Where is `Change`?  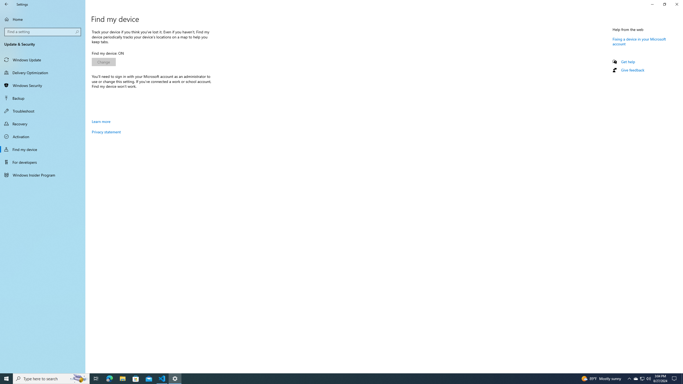
Change is located at coordinates (104, 62).